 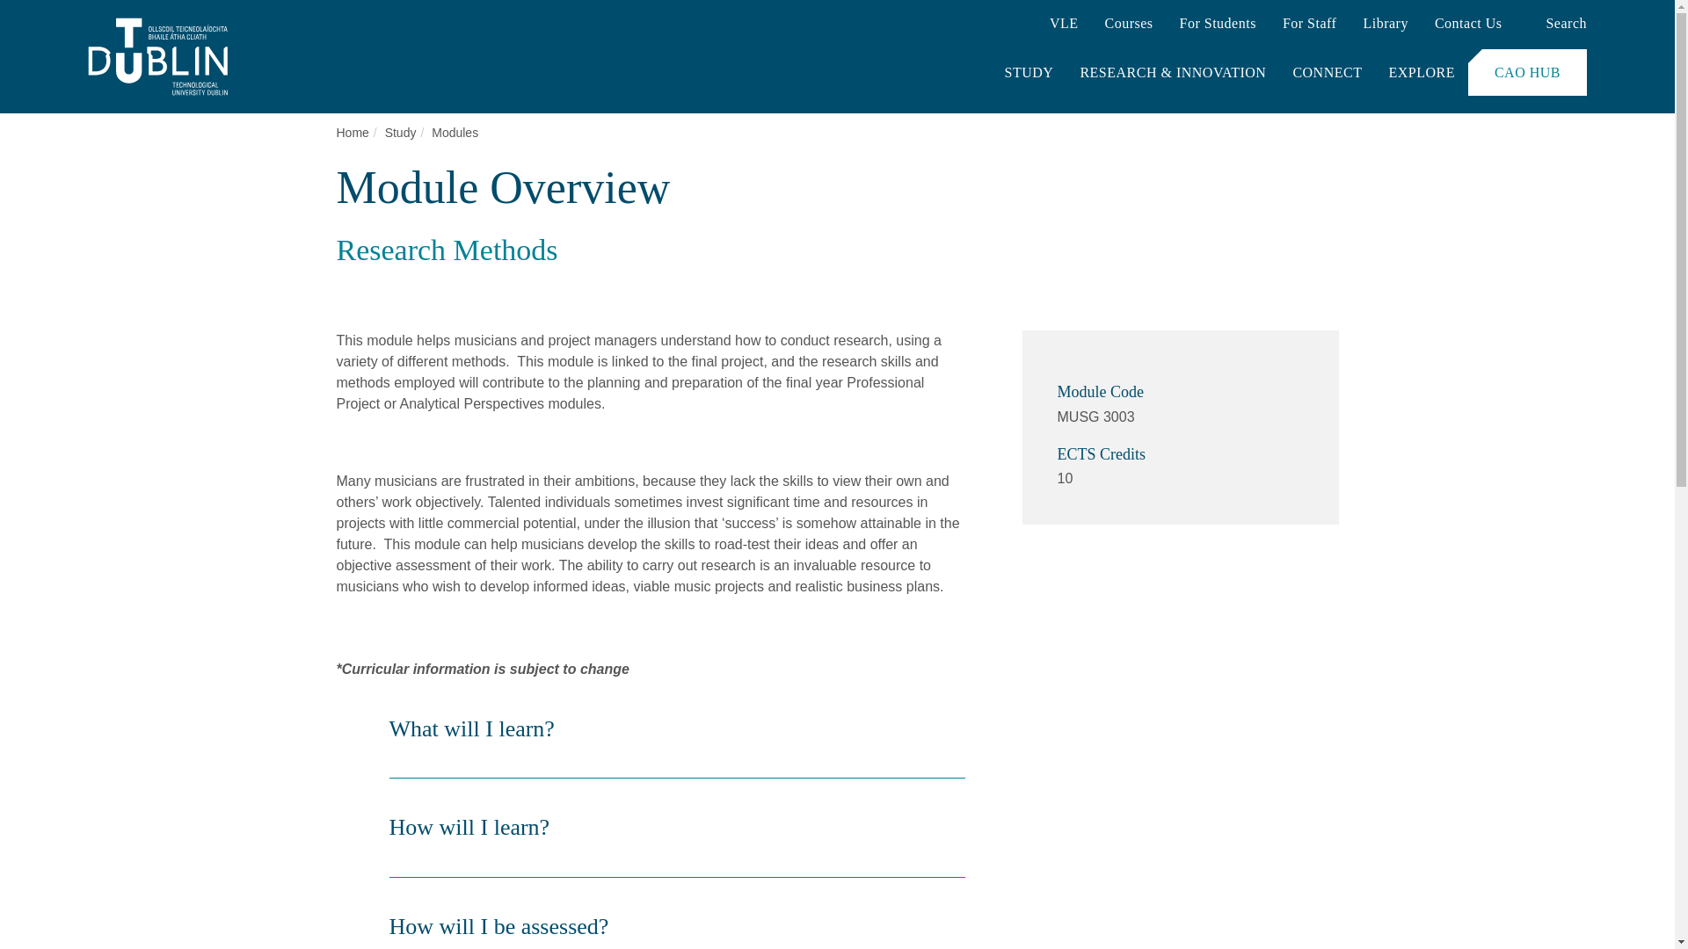 What do you see at coordinates (1217, 25) in the screenshot?
I see `For Students` at bounding box center [1217, 25].